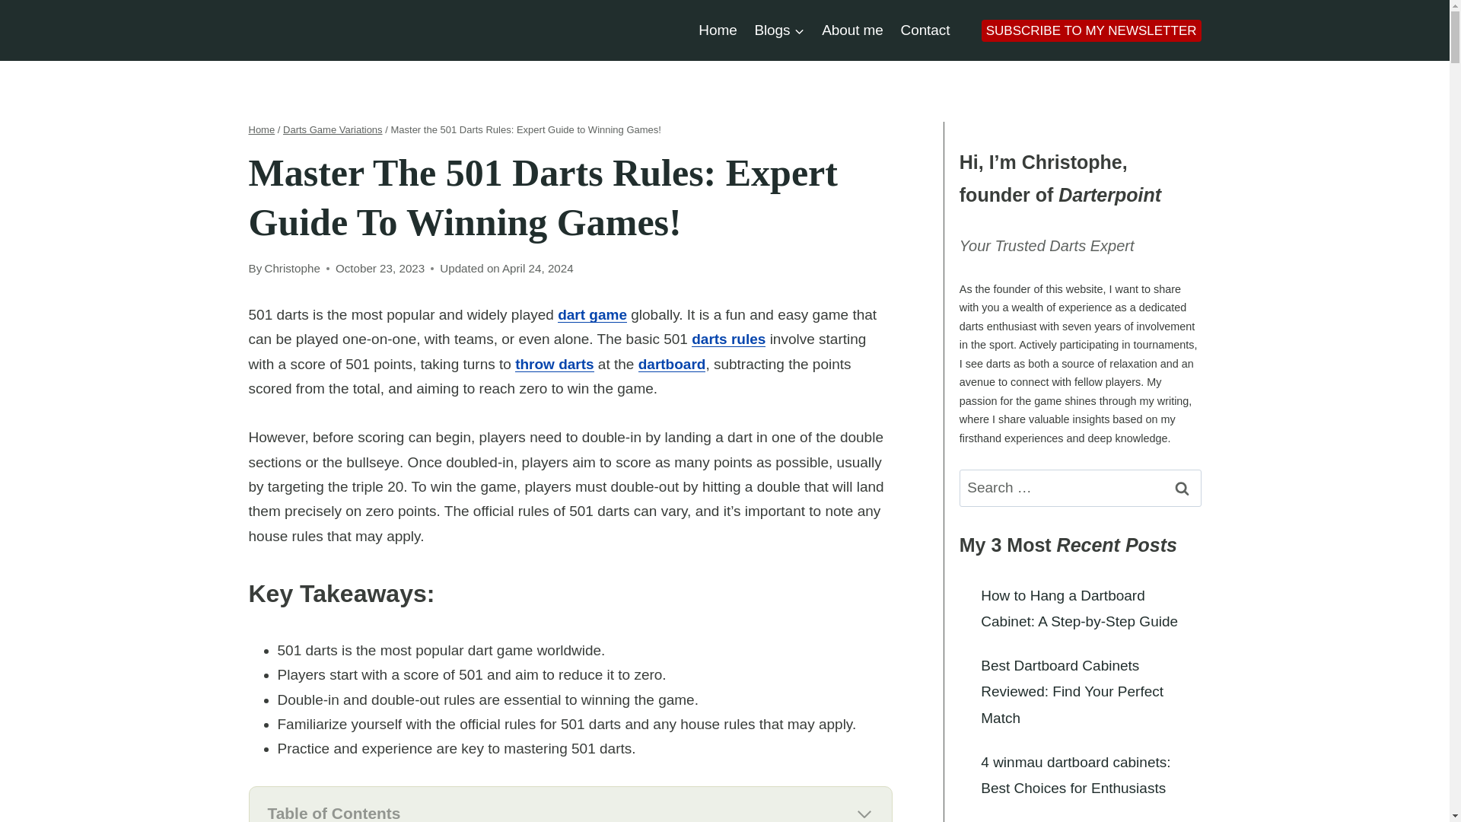 This screenshot has width=1461, height=822. What do you see at coordinates (717, 29) in the screenshot?
I see `Home` at bounding box center [717, 29].